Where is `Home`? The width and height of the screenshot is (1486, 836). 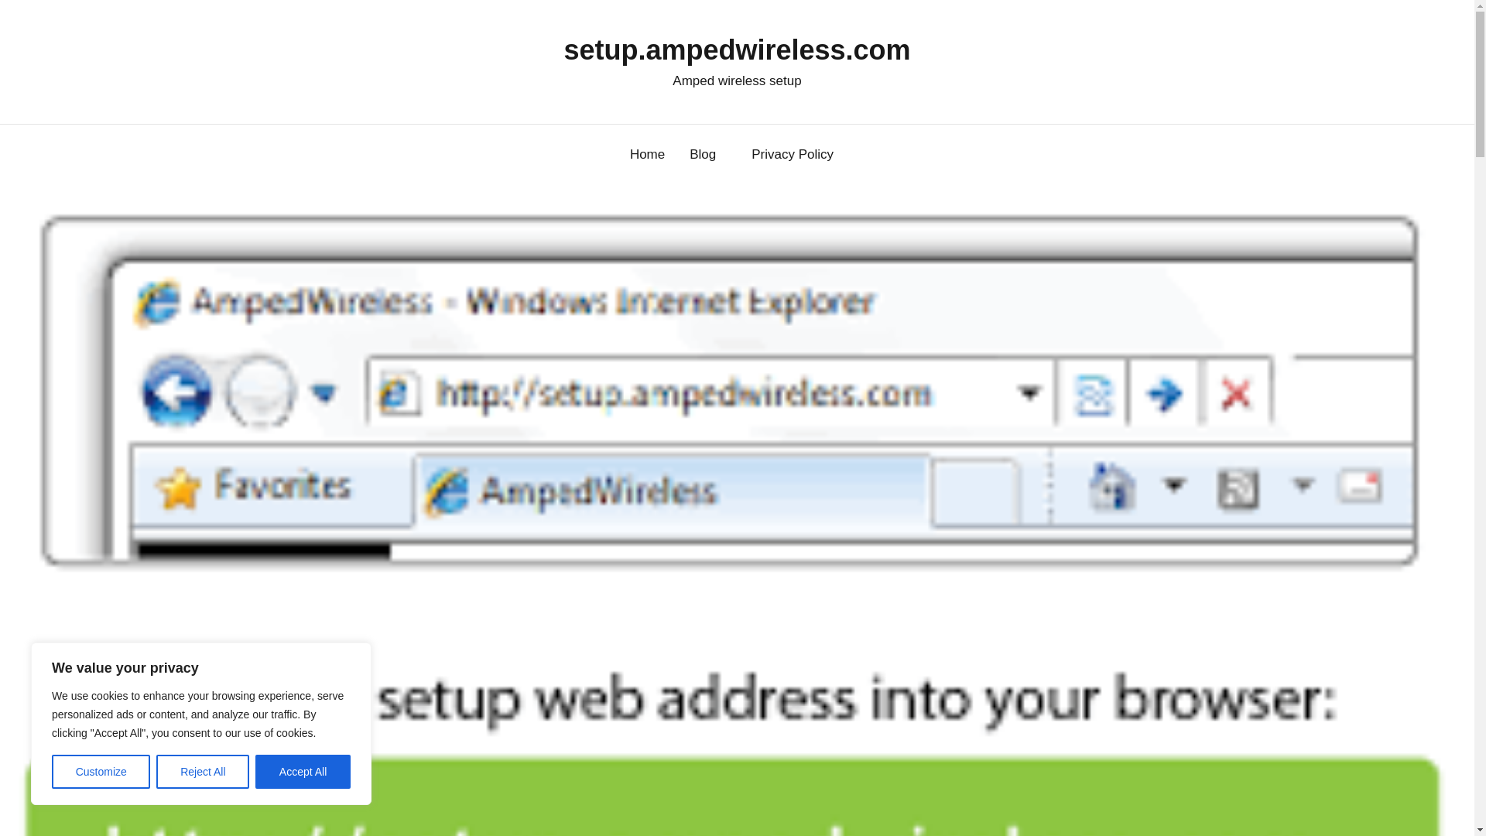
Home is located at coordinates (647, 155).